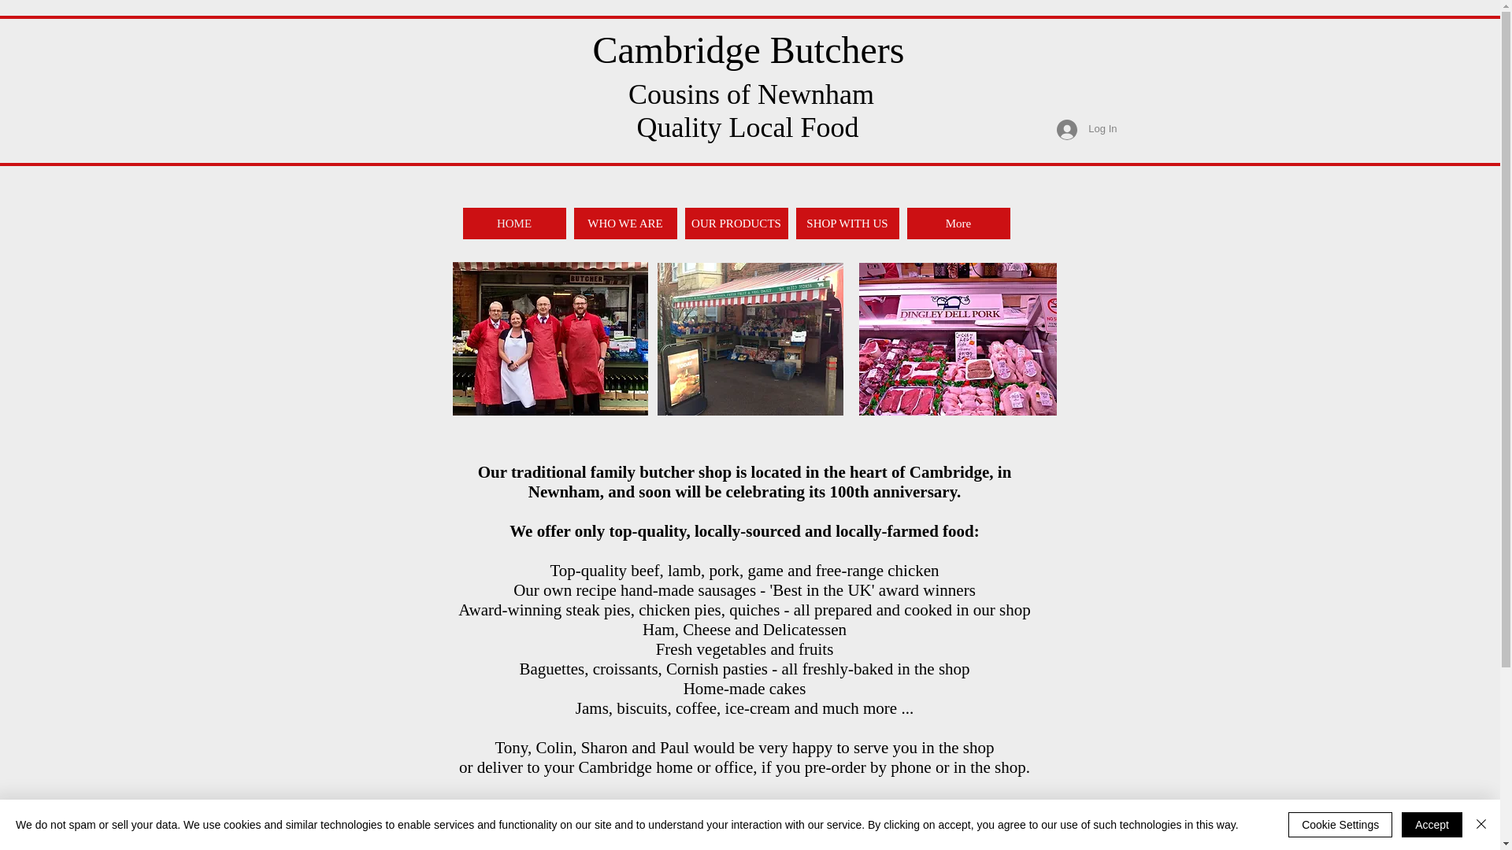 The image size is (1512, 850). I want to click on Log In, so click(1087, 129).